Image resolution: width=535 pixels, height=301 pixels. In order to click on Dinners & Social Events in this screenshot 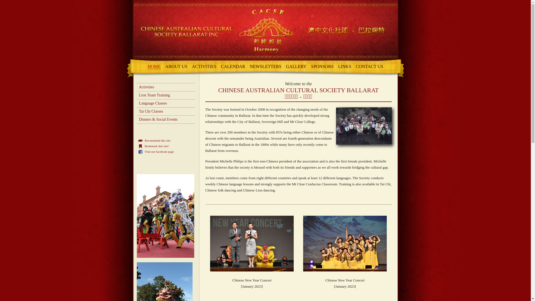, I will do `click(166, 120)`.